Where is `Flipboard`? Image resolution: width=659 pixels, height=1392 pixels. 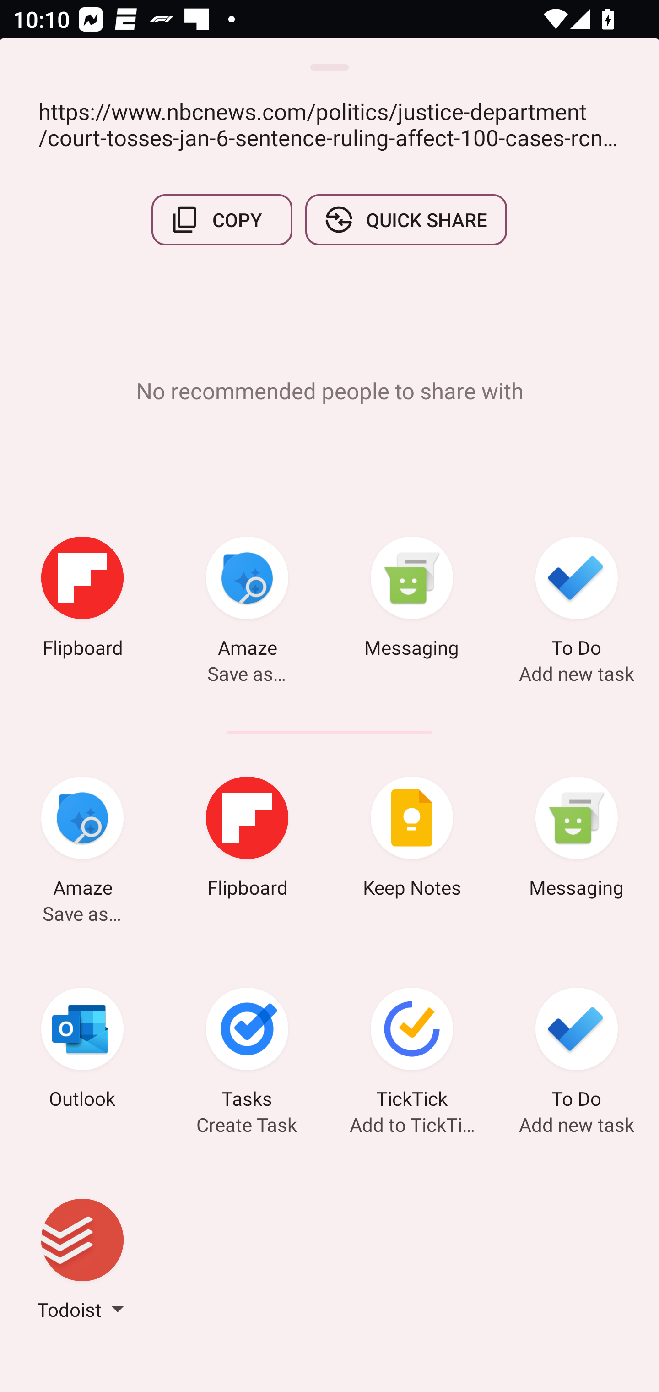
Flipboard is located at coordinates (82, 600).